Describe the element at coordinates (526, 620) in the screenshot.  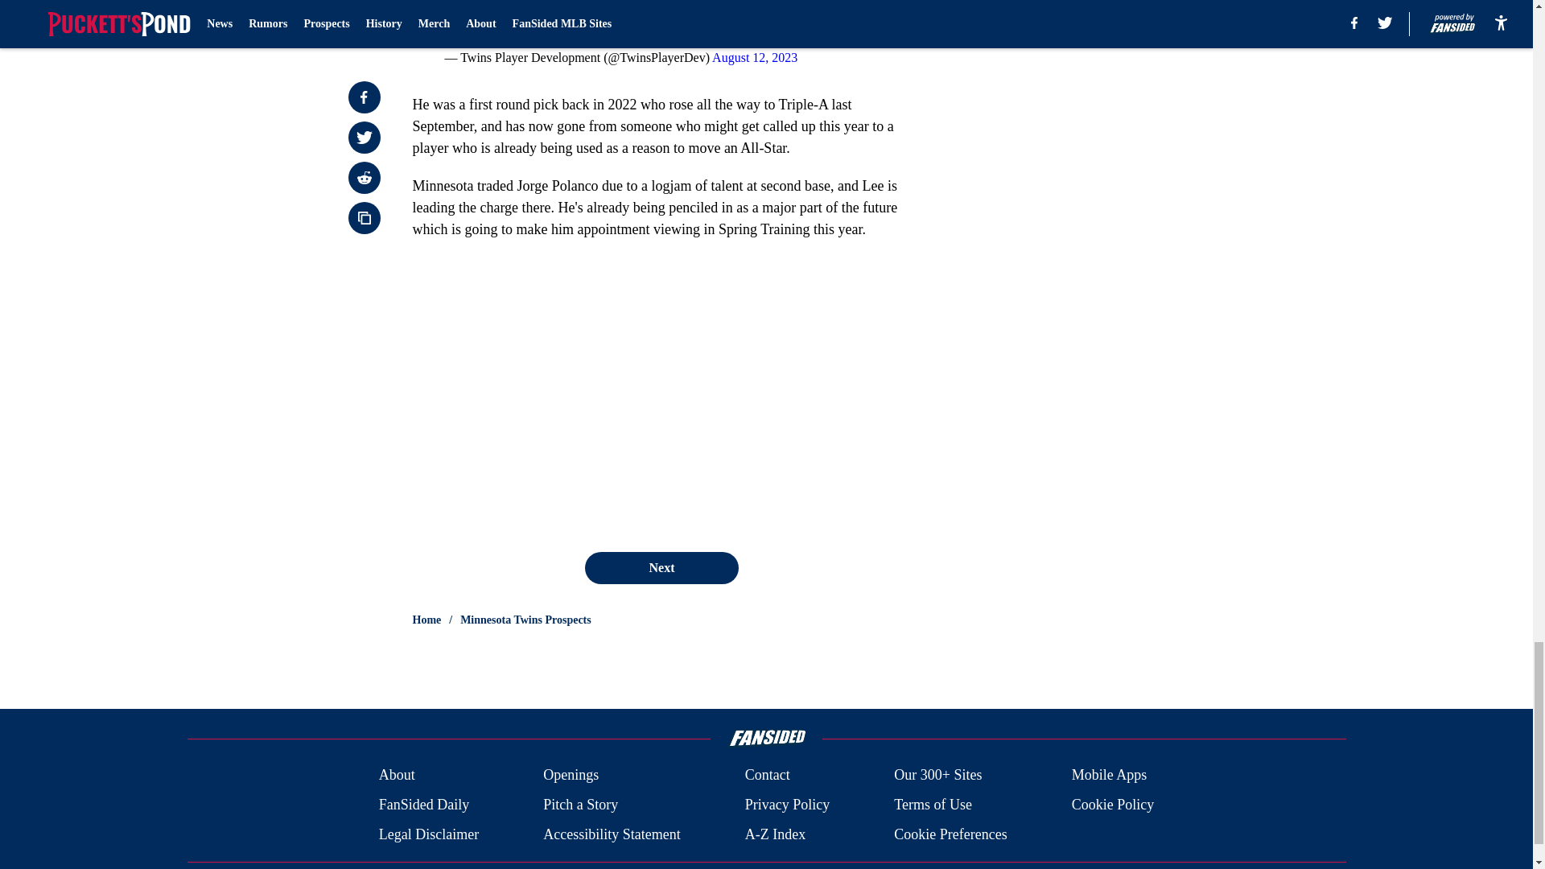
I see `Minnesota Twins Prospects` at that location.